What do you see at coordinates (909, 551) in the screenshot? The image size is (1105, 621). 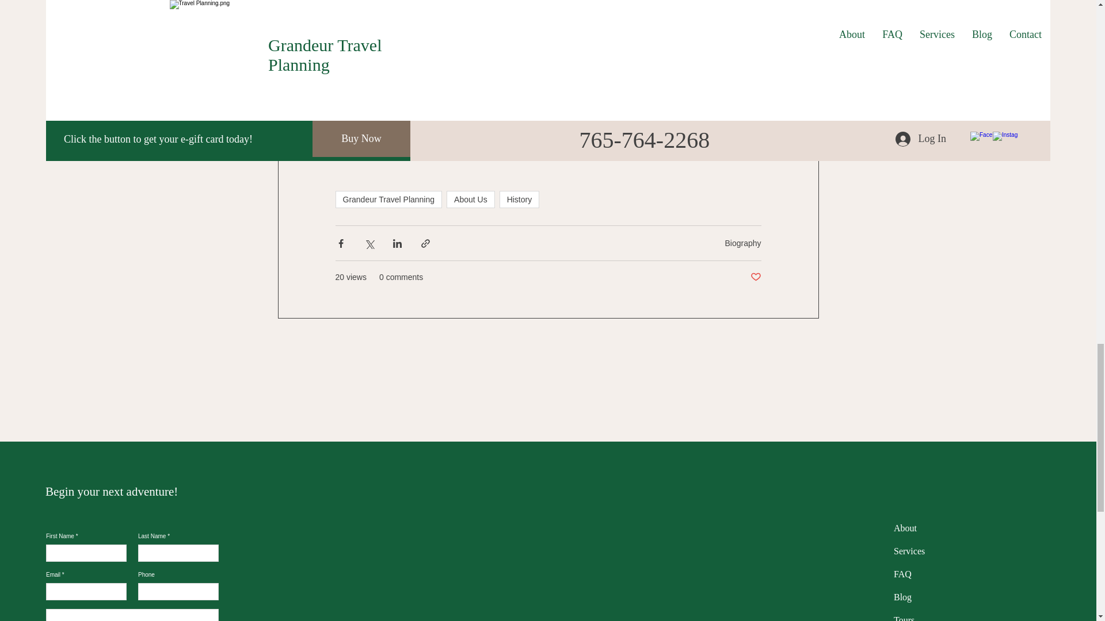 I see `Services` at bounding box center [909, 551].